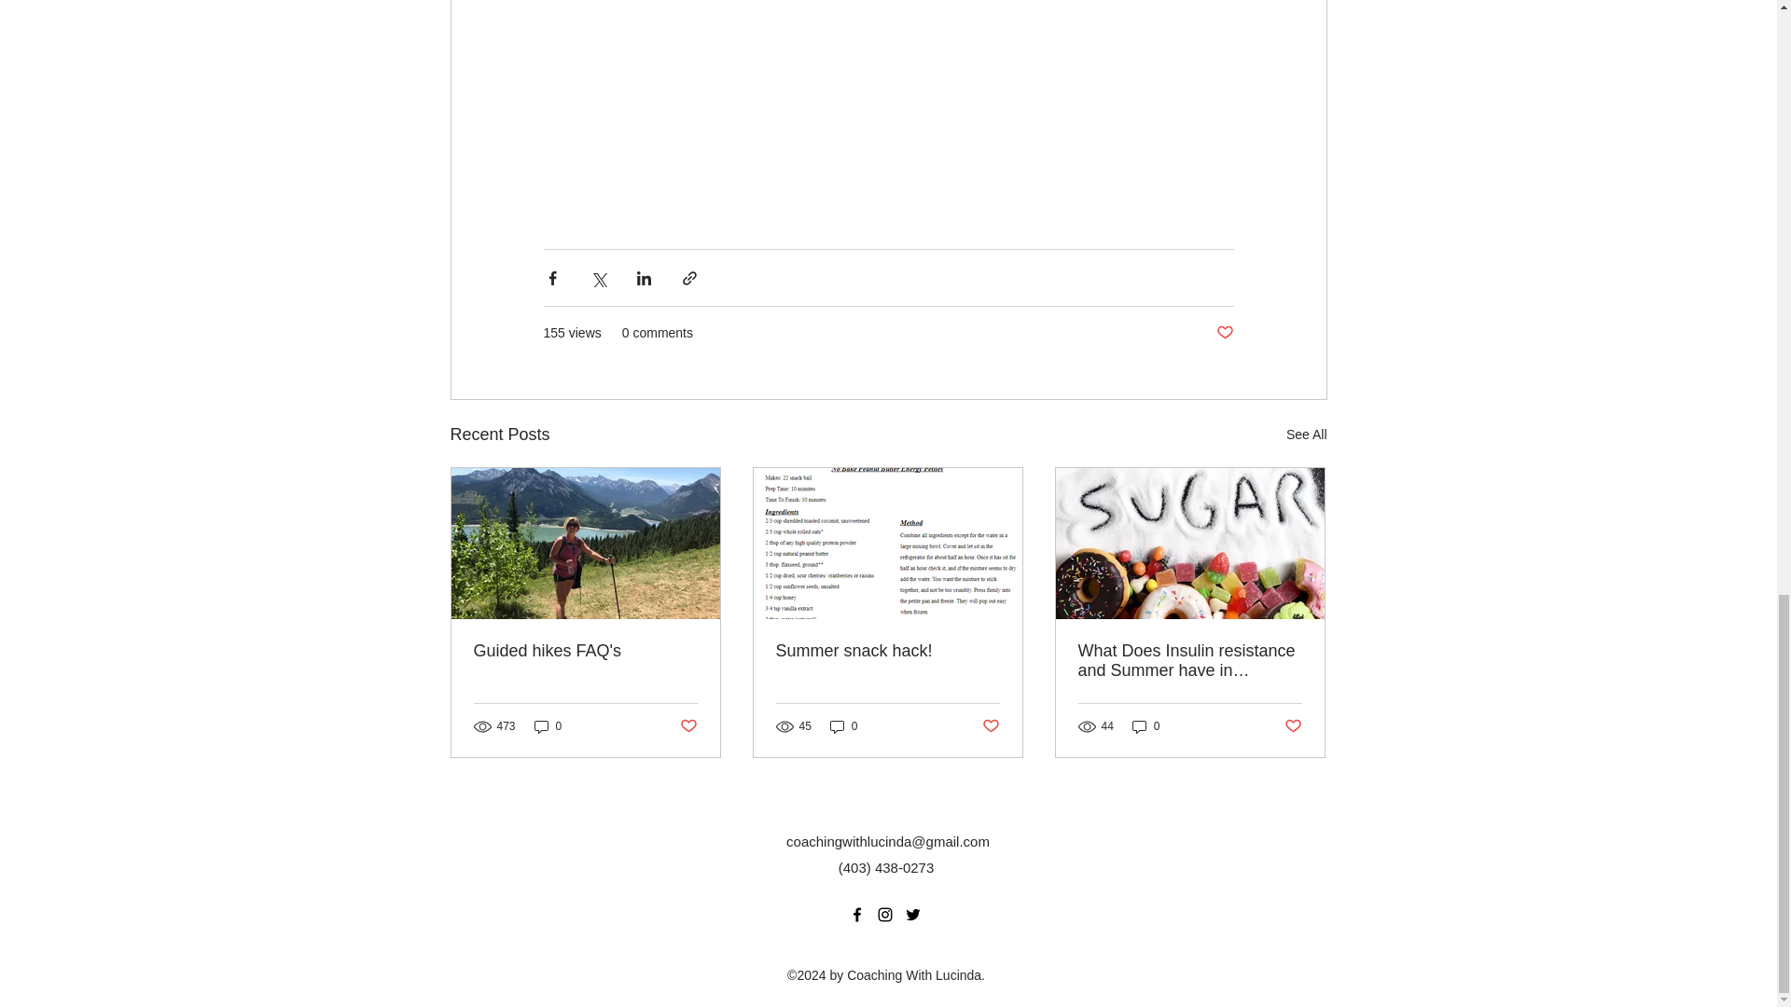 This screenshot has width=1791, height=1007. What do you see at coordinates (586, 651) in the screenshot?
I see `Guided hikes FAQ's` at bounding box center [586, 651].